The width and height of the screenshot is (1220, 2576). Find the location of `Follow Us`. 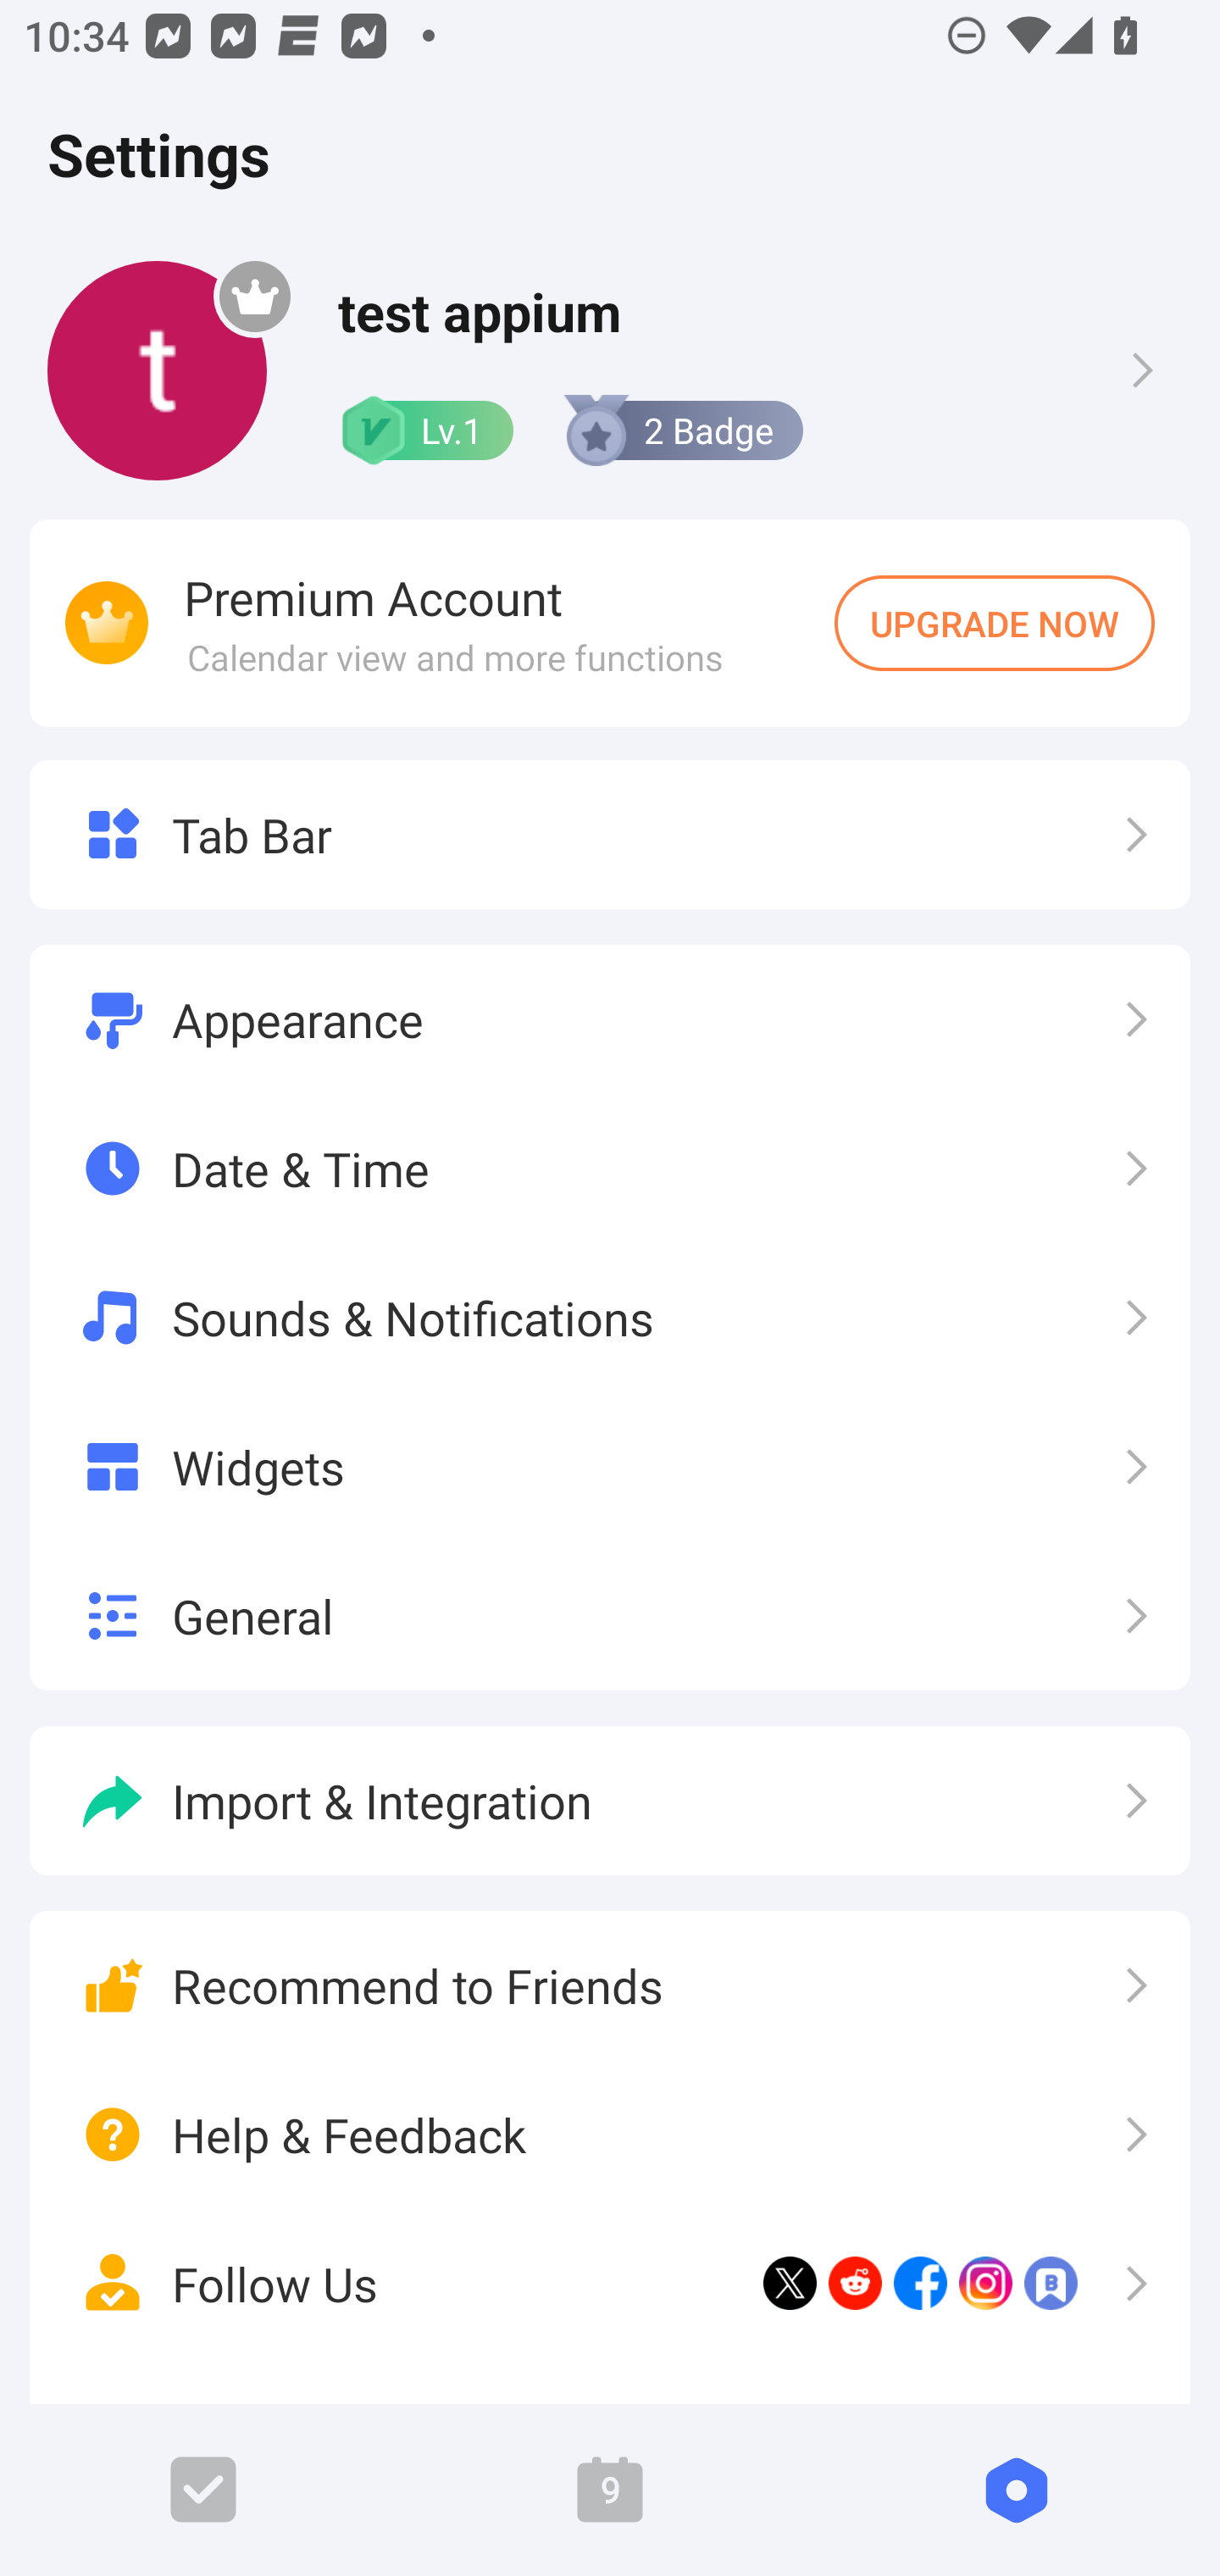

Follow Us is located at coordinates (610, 2283).